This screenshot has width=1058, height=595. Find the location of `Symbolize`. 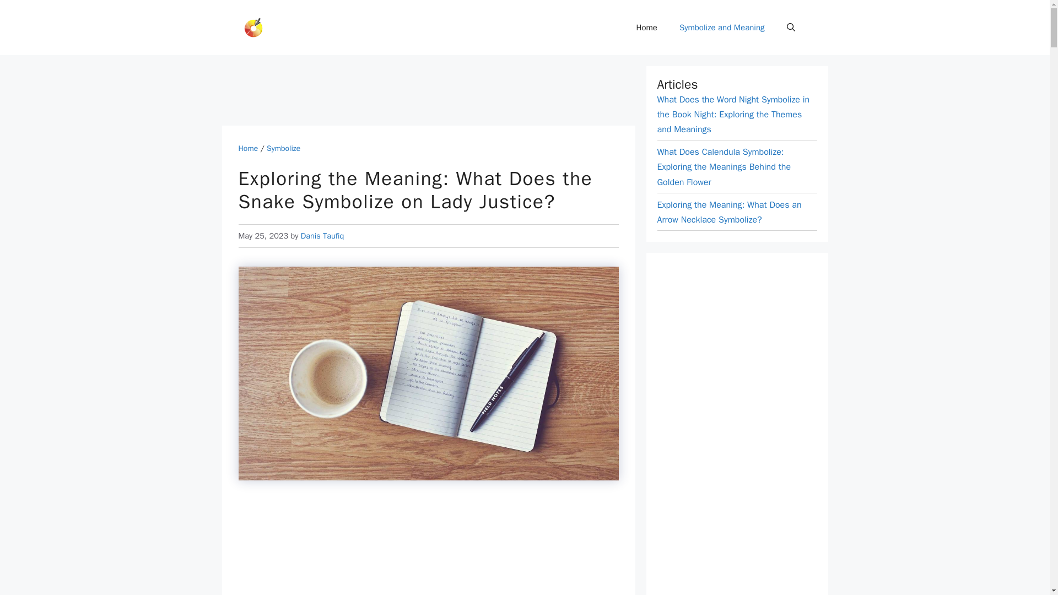

Symbolize is located at coordinates (283, 148).